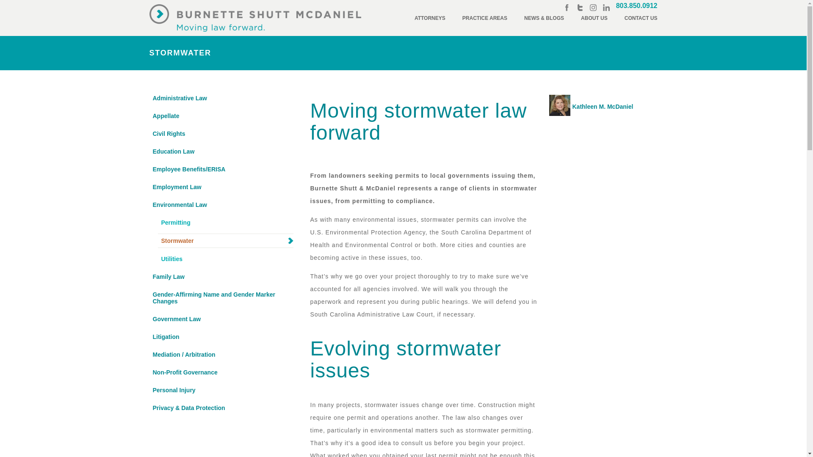 The height and width of the screenshot is (457, 813). I want to click on ABOUT US, so click(594, 18).